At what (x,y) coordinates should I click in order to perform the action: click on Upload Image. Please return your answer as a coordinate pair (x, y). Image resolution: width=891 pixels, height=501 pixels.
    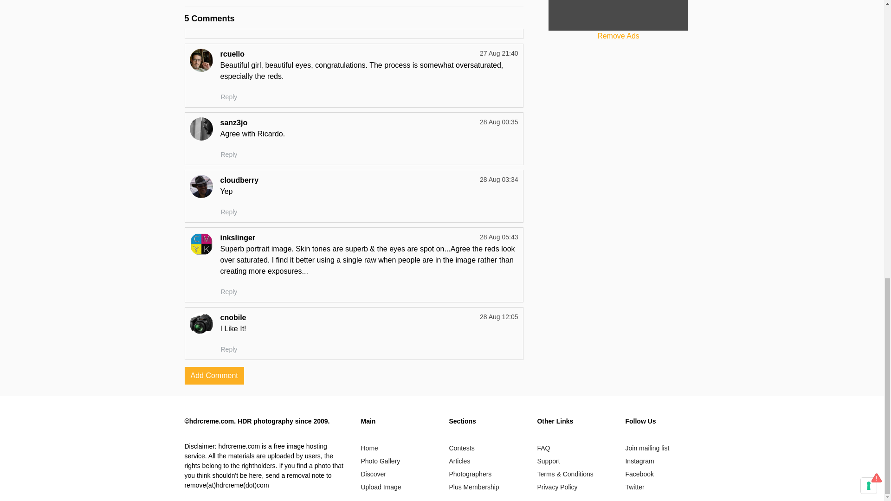
    Looking at the image, I should click on (381, 487).